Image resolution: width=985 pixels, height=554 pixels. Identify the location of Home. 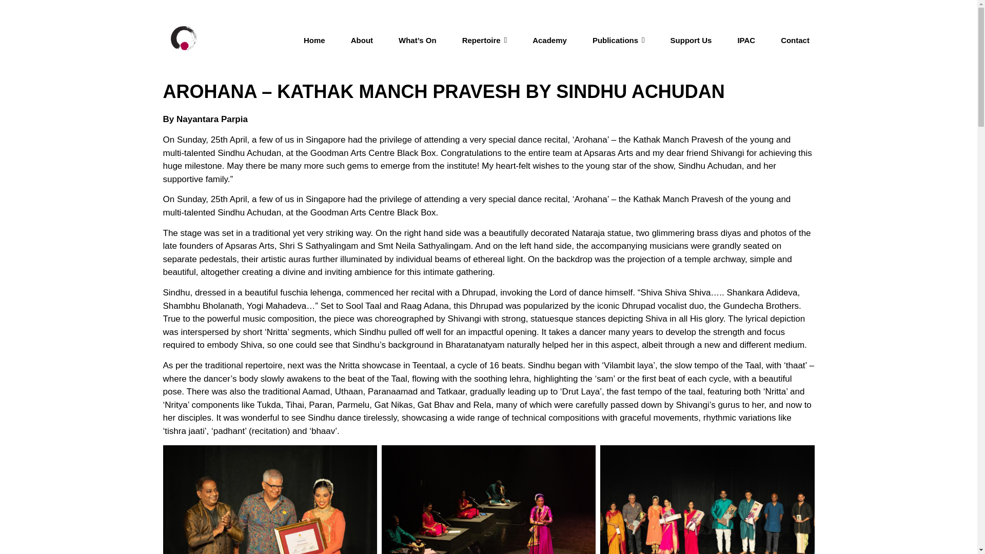
(314, 40).